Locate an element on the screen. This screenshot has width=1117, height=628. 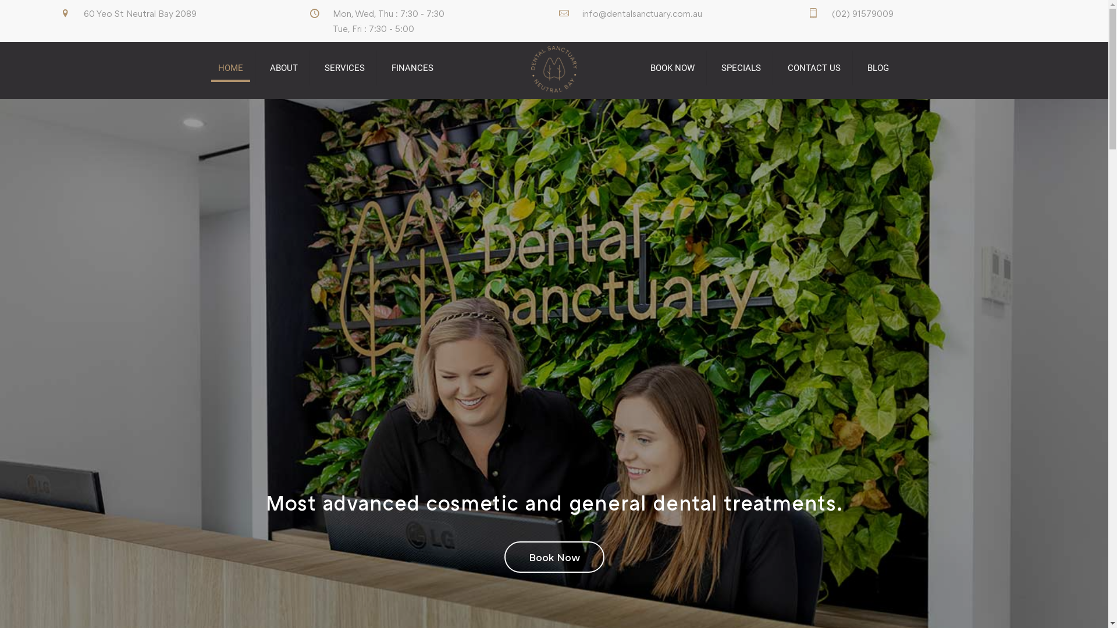
Dental Sanctuary is located at coordinates (554, 68).